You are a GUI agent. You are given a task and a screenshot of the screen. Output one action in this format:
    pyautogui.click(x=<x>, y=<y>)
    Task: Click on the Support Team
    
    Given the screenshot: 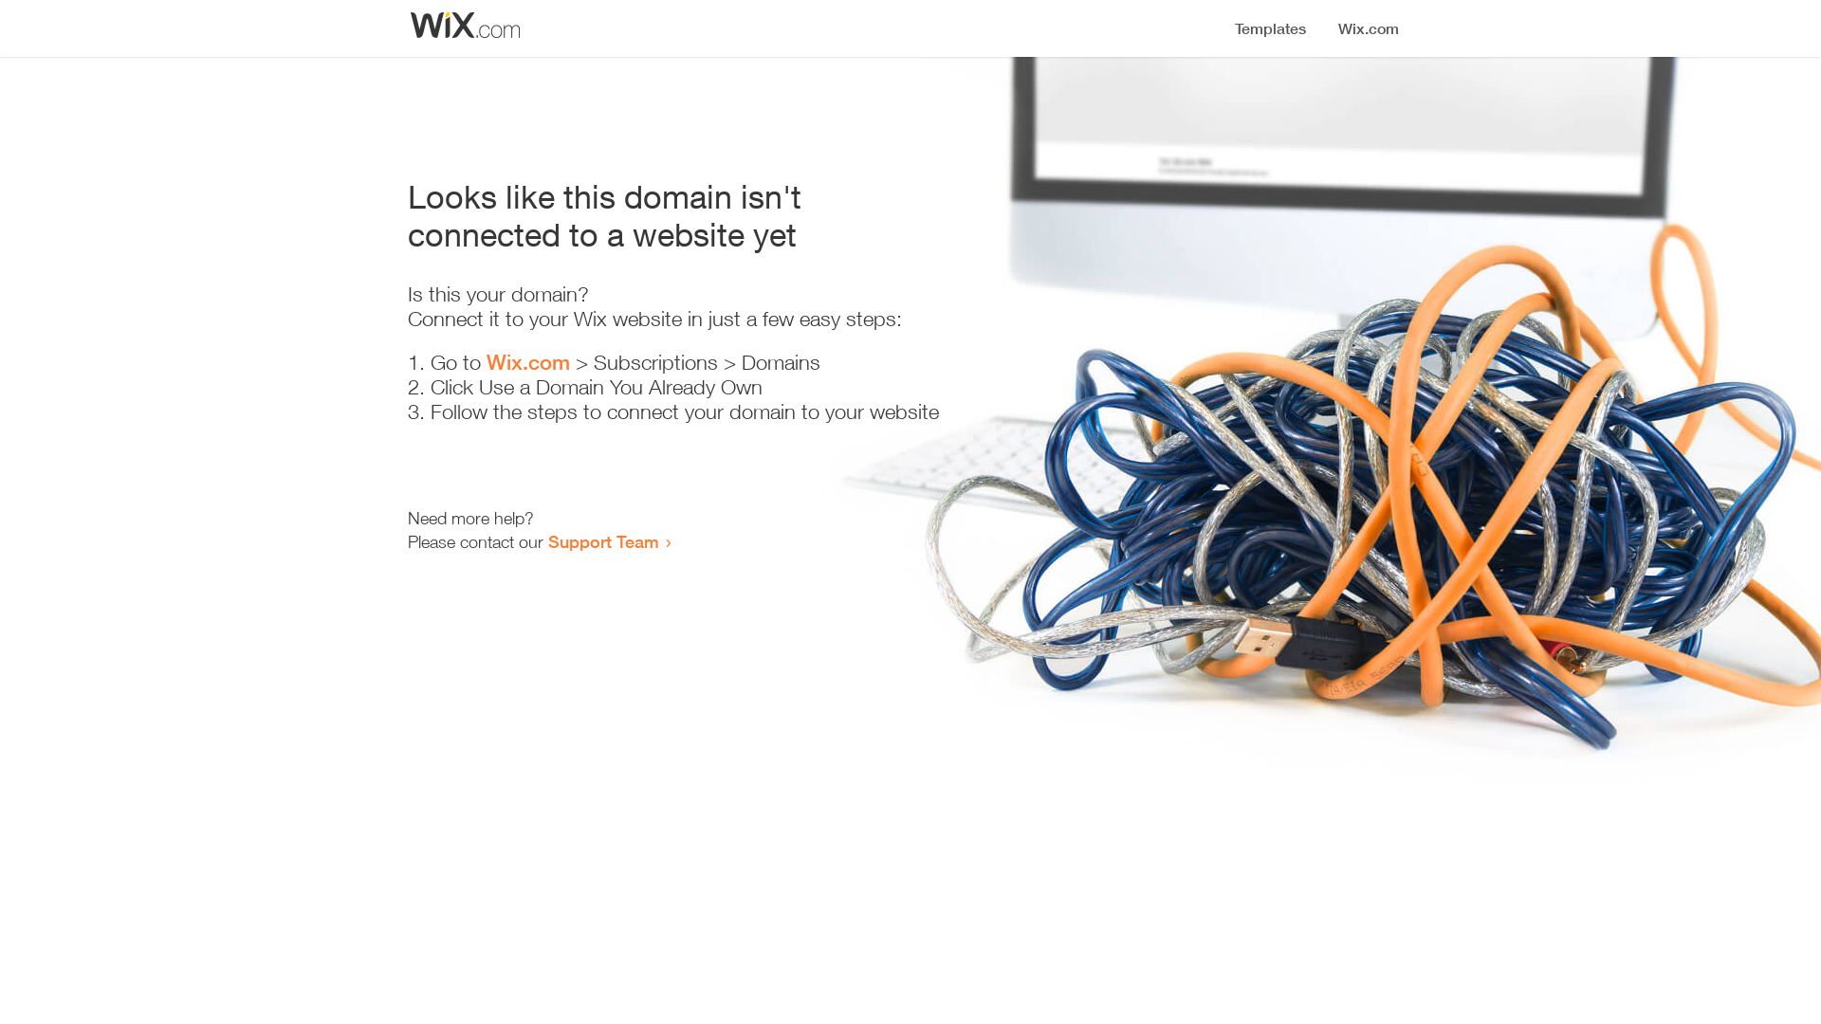 What is the action you would take?
    pyautogui.click(x=603, y=541)
    